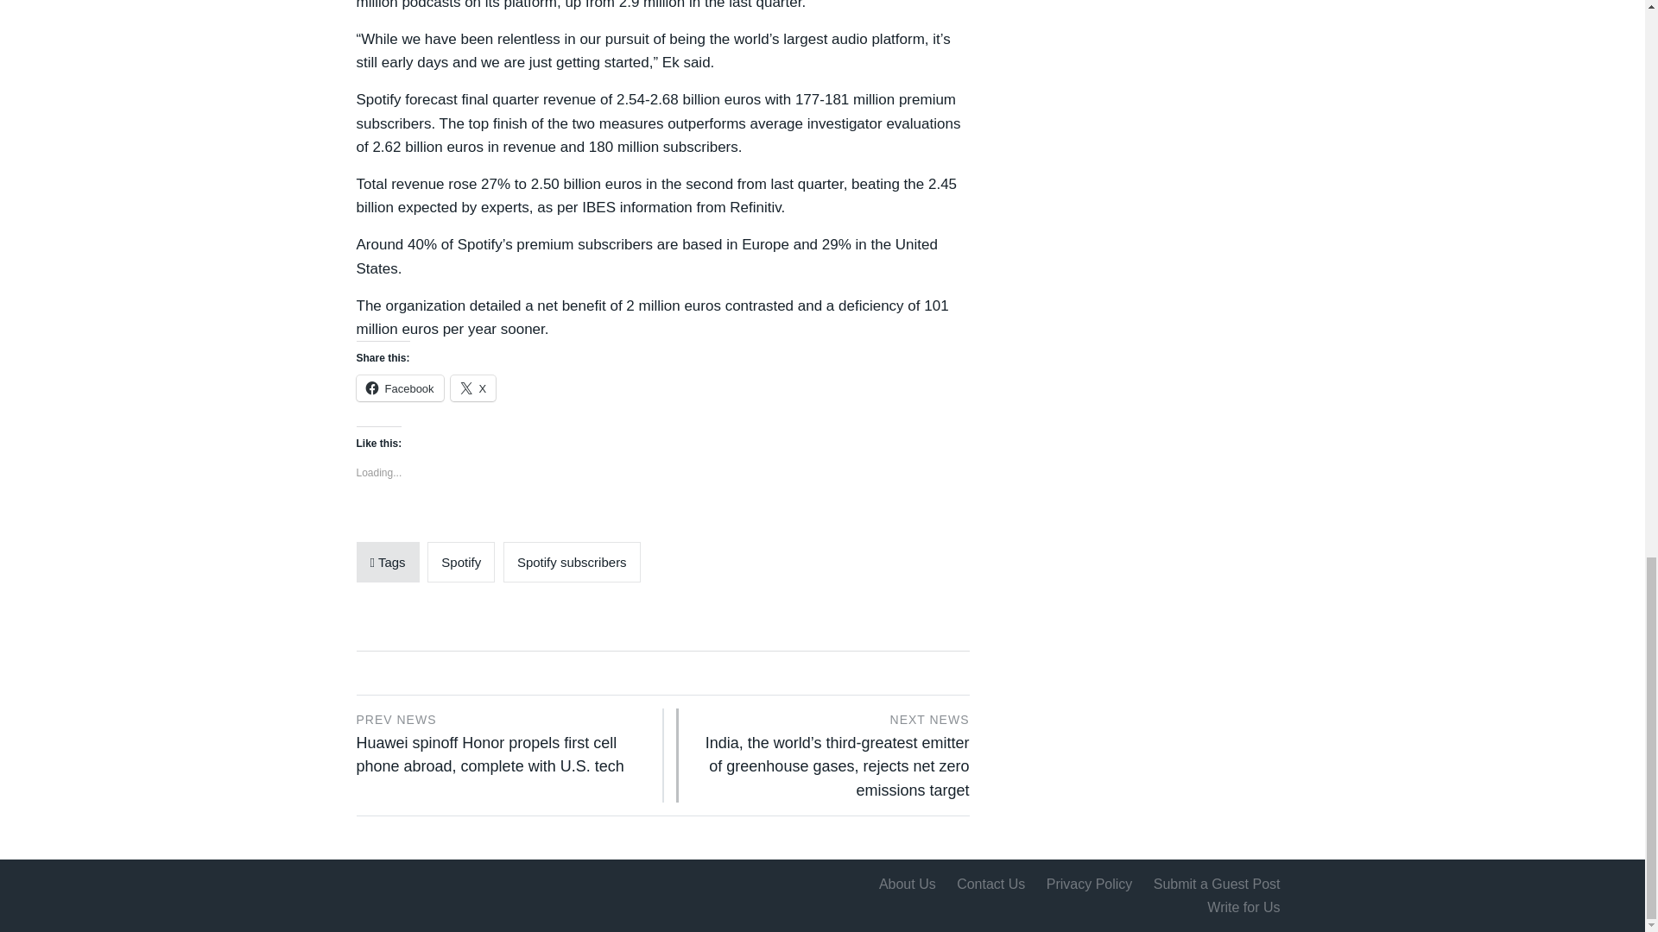 The width and height of the screenshot is (1658, 932). Describe the element at coordinates (399, 388) in the screenshot. I see `Click to share on Facebook` at that location.